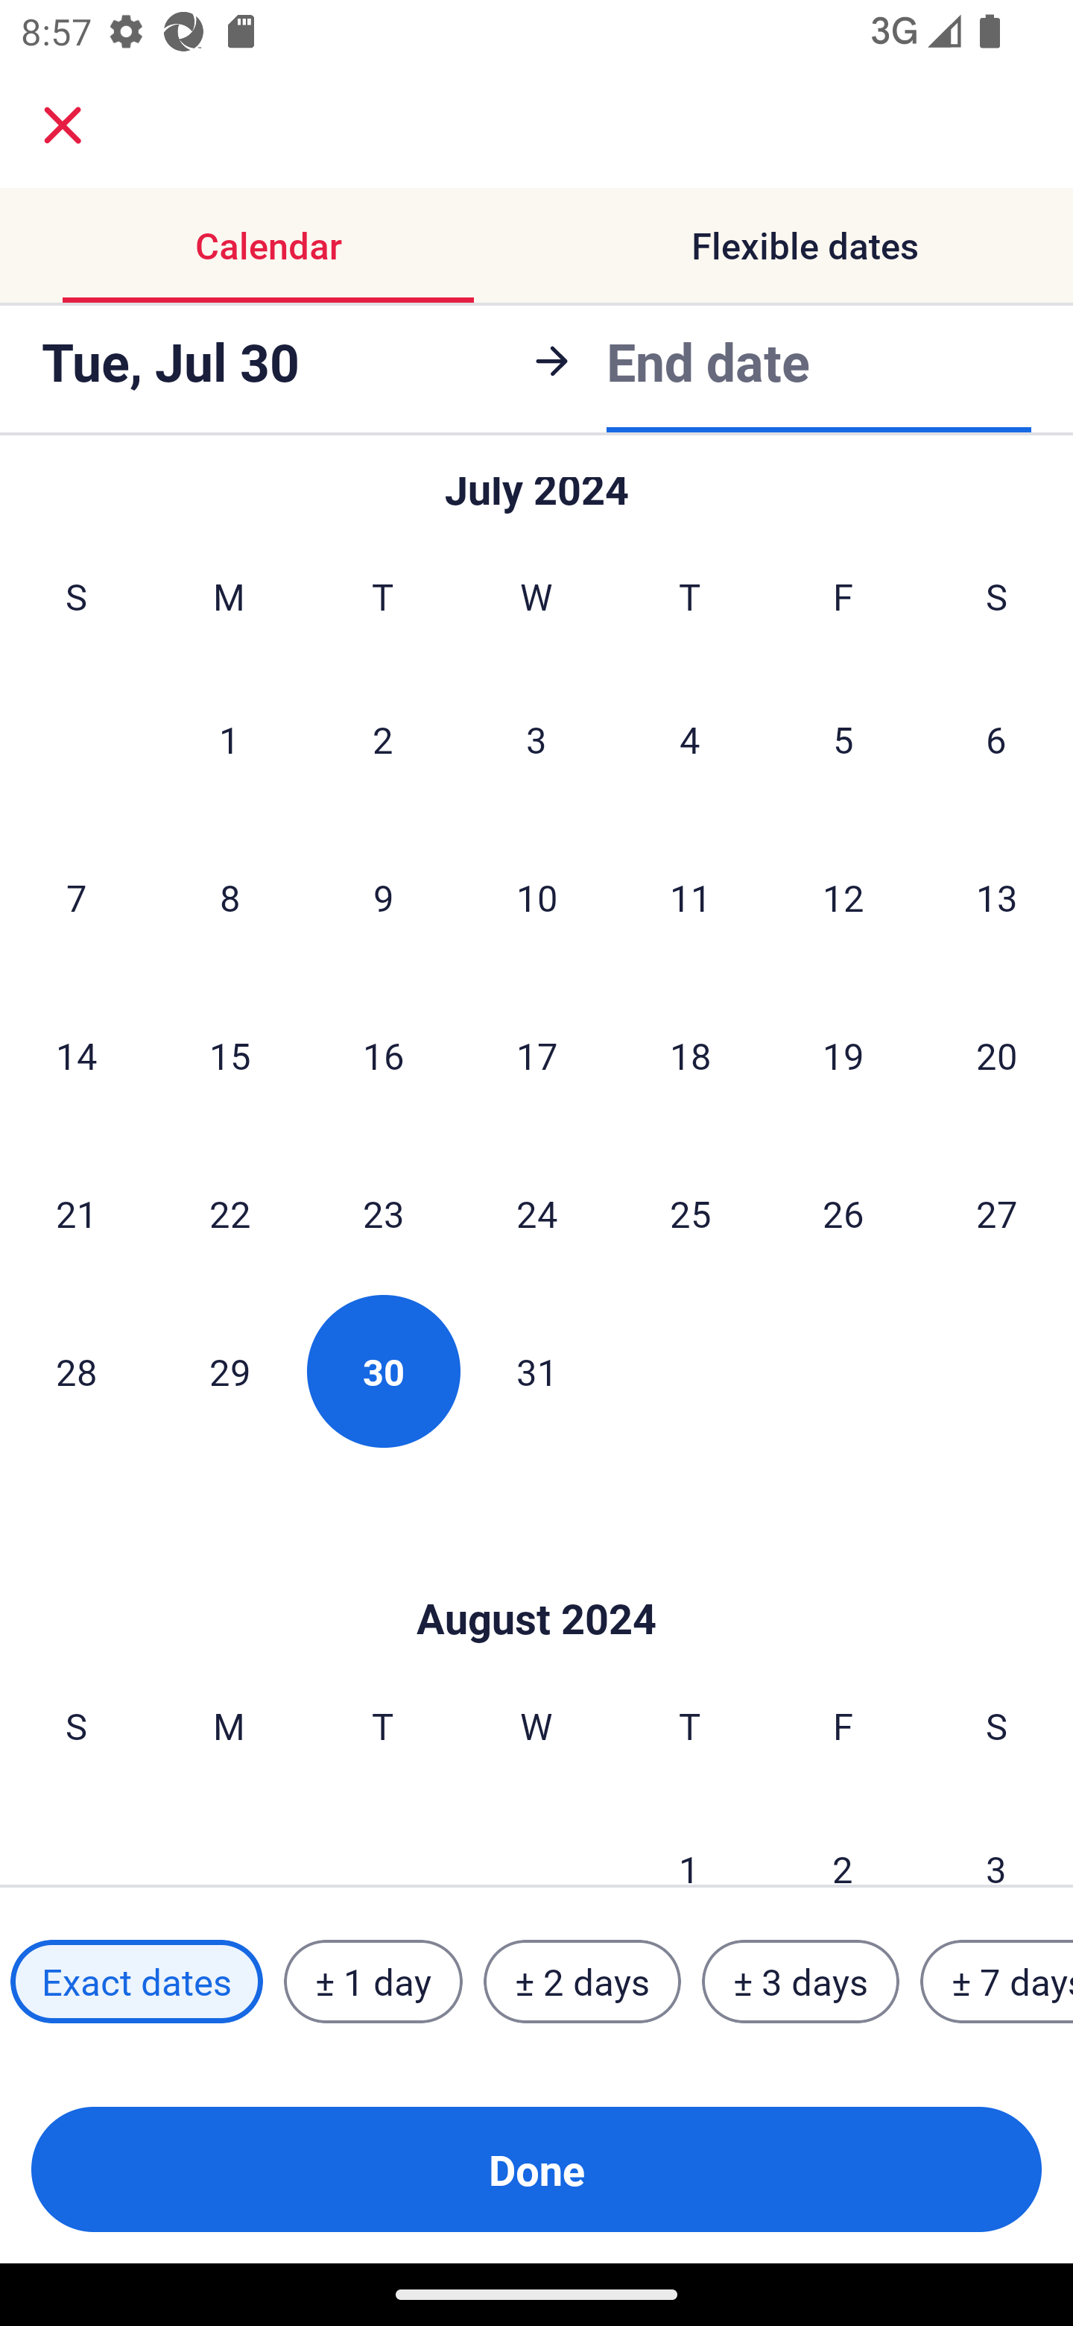 Image resolution: width=1073 pixels, height=2326 pixels. What do you see at coordinates (136, 1982) in the screenshot?
I see `Exact dates` at bounding box center [136, 1982].